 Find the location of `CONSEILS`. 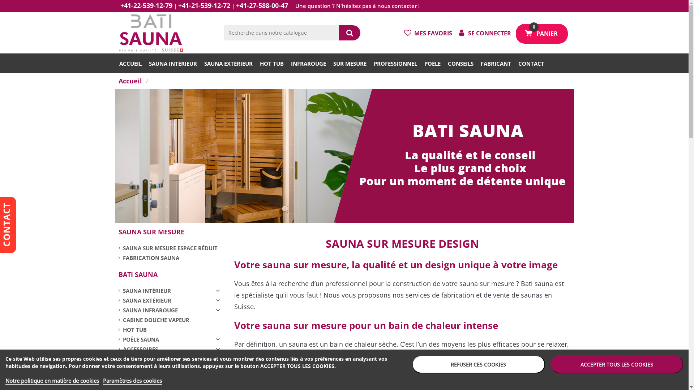

CONSEILS is located at coordinates (460, 64).